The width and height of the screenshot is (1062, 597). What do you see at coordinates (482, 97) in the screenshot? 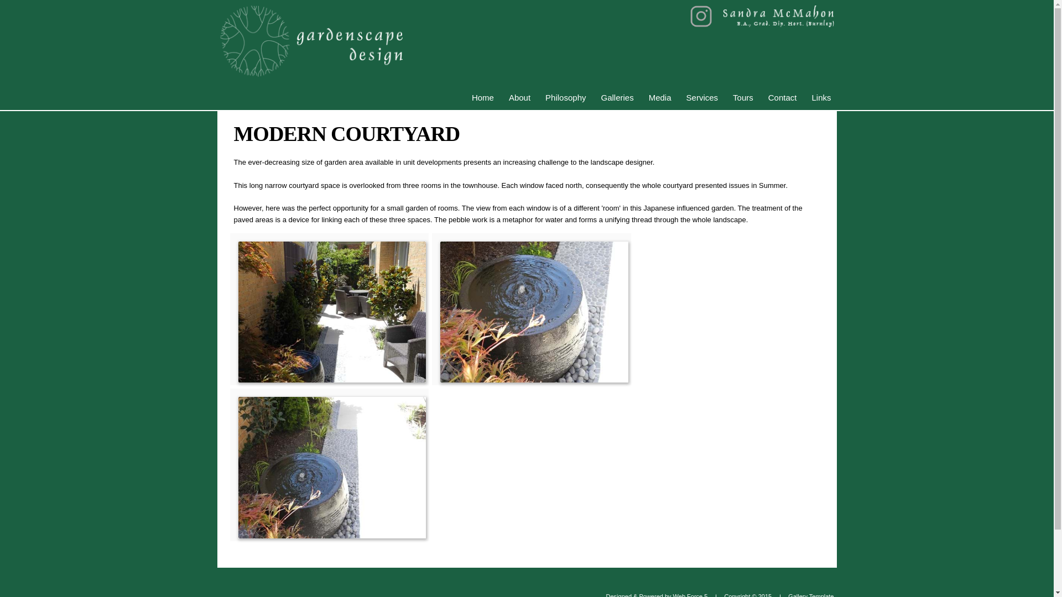
I see `Home` at bounding box center [482, 97].